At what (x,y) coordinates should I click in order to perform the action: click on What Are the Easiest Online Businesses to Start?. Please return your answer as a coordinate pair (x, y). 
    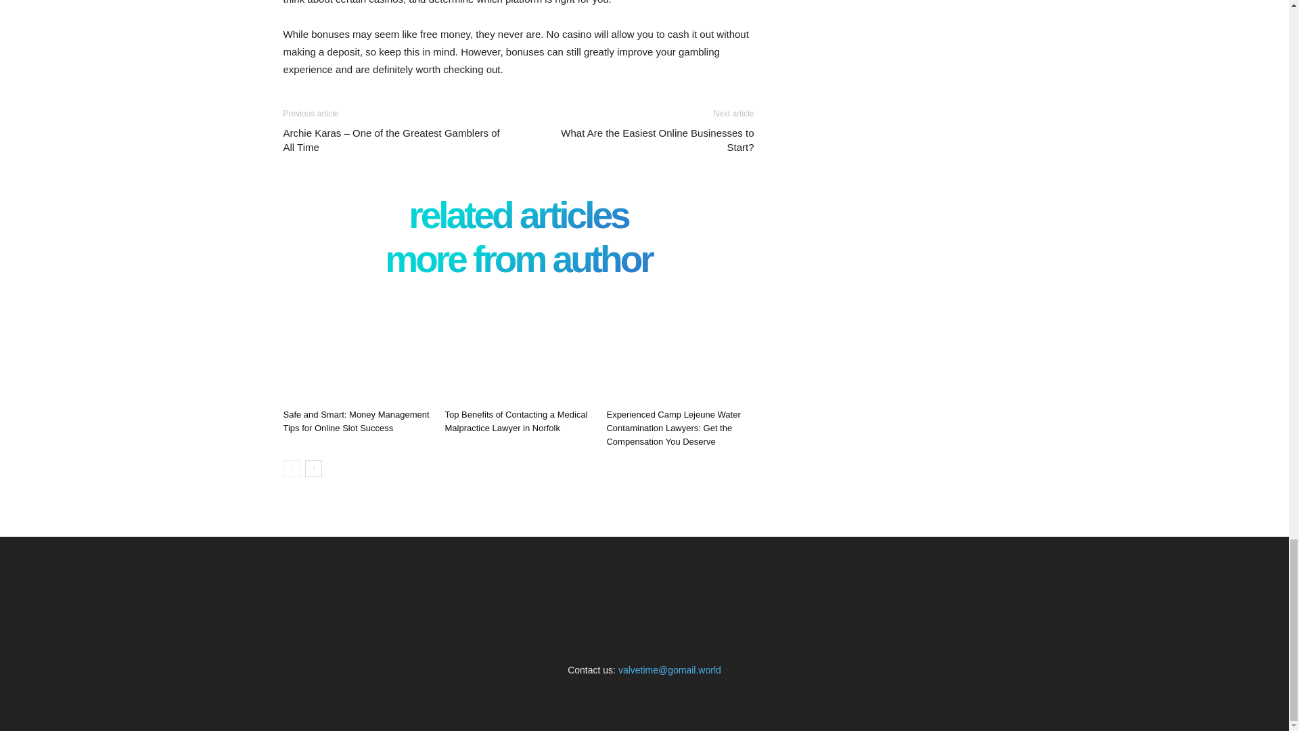
    Looking at the image, I should click on (643, 139).